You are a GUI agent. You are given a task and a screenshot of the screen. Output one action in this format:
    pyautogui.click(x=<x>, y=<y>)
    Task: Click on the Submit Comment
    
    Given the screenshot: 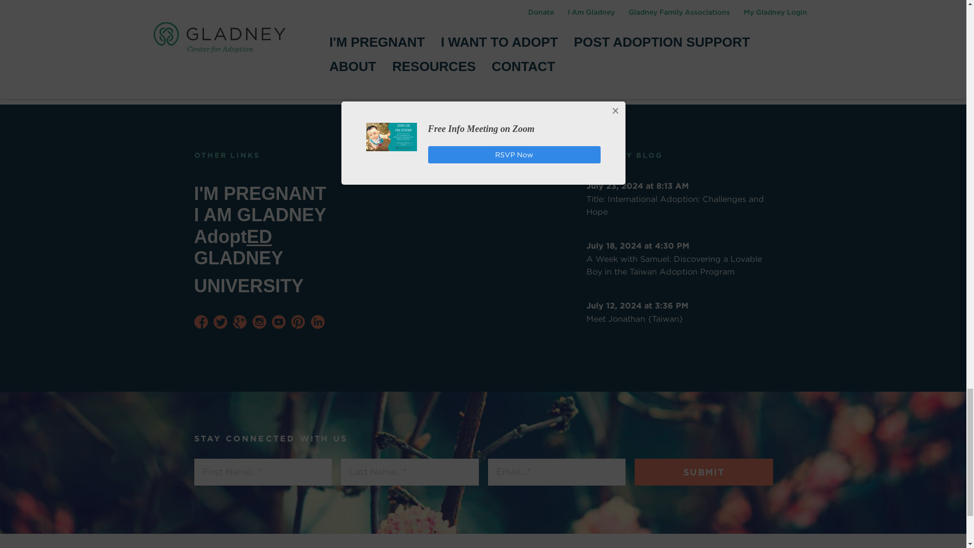 What is the action you would take?
    pyautogui.click(x=245, y=77)
    